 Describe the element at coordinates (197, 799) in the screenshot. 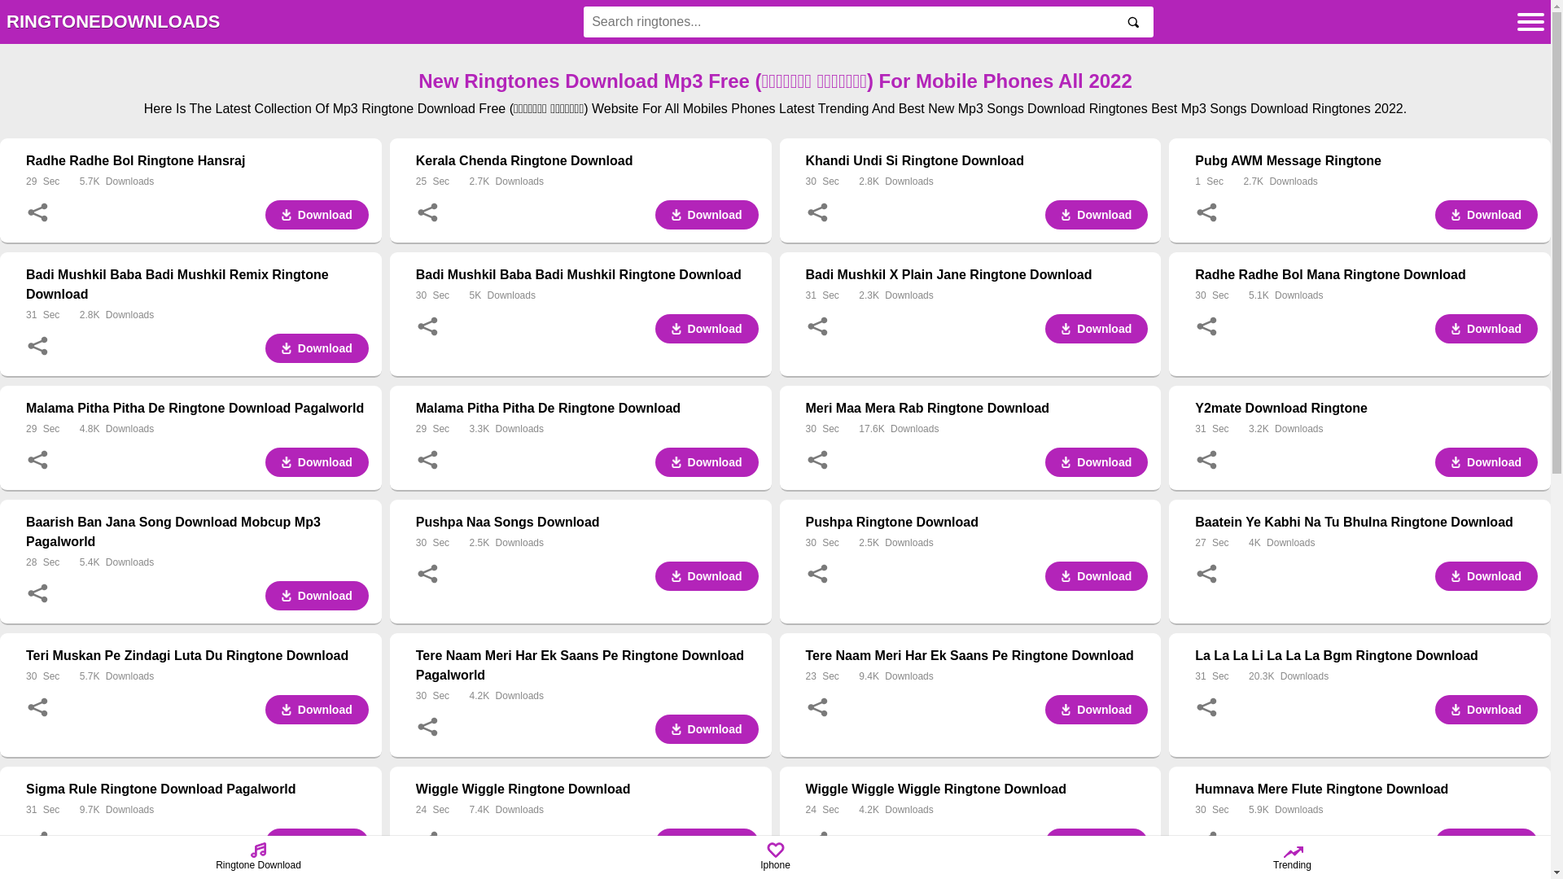

I see `Sigma Rule Ringtone Download Pagalworld
31 9.7K` at that location.